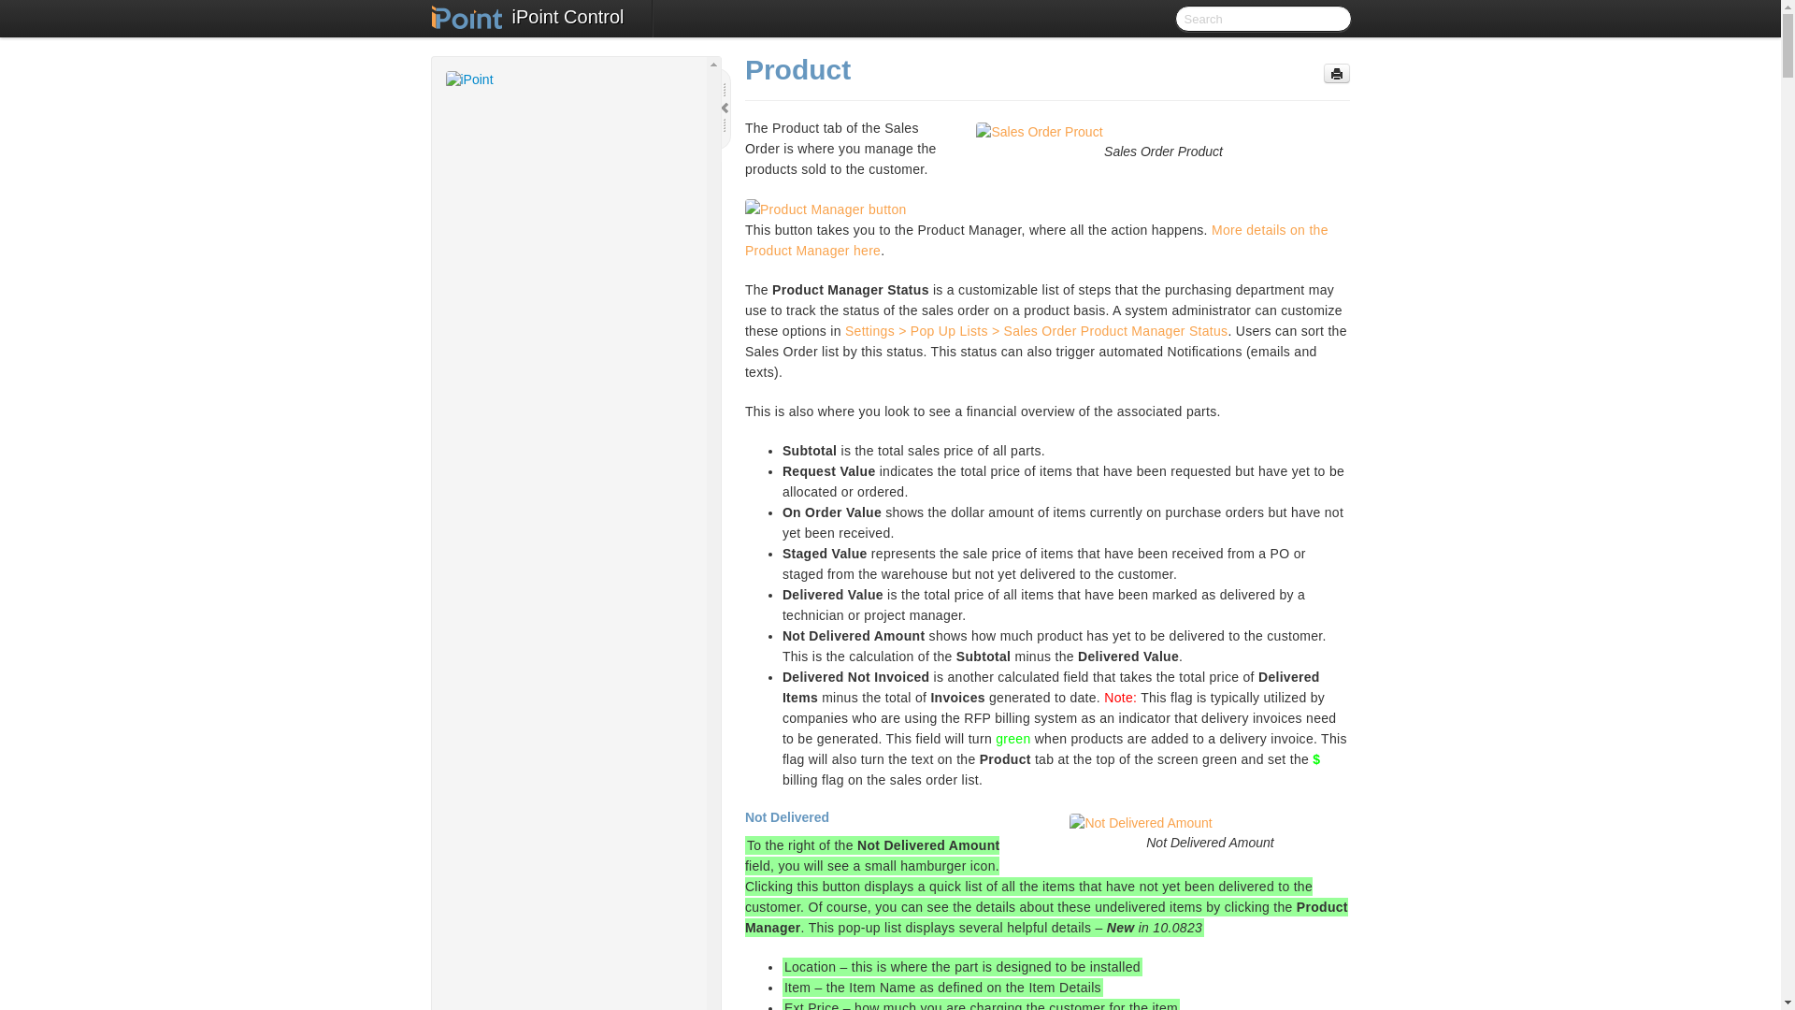 Image resolution: width=1795 pixels, height=1010 pixels. Describe the element at coordinates (1337, 73) in the screenshot. I see `Print page` at that location.